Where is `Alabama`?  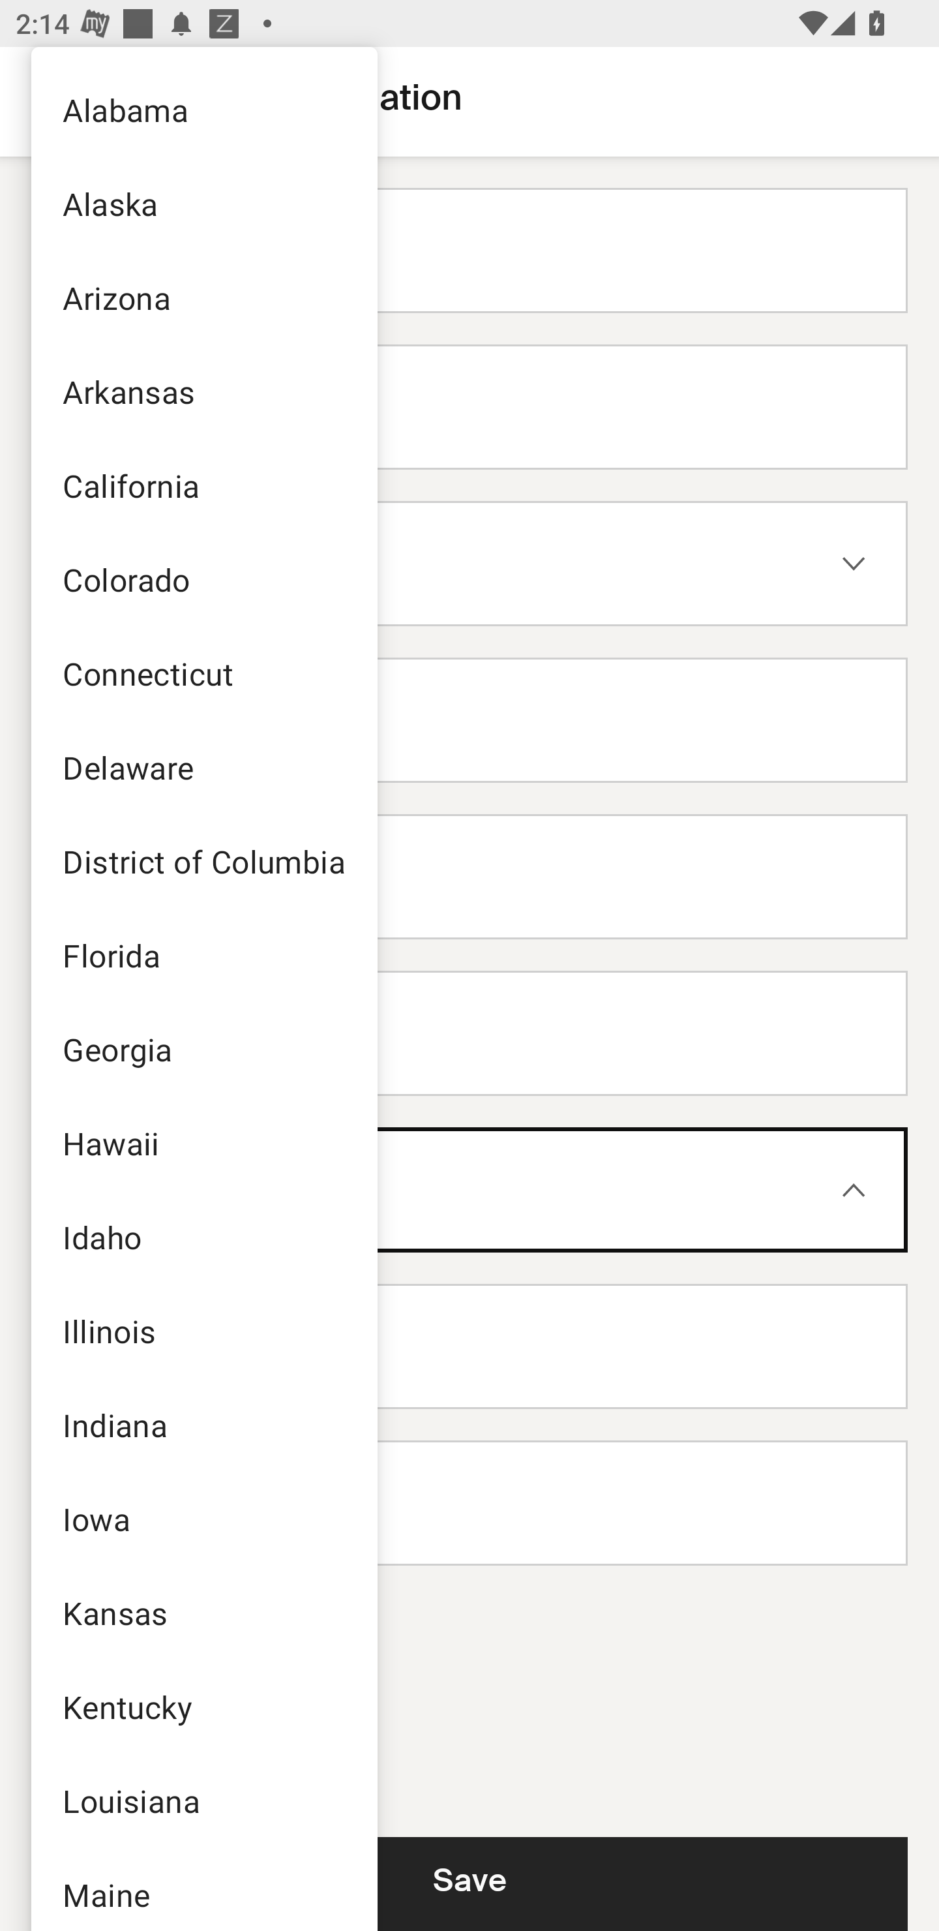 Alabama is located at coordinates (203, 108).